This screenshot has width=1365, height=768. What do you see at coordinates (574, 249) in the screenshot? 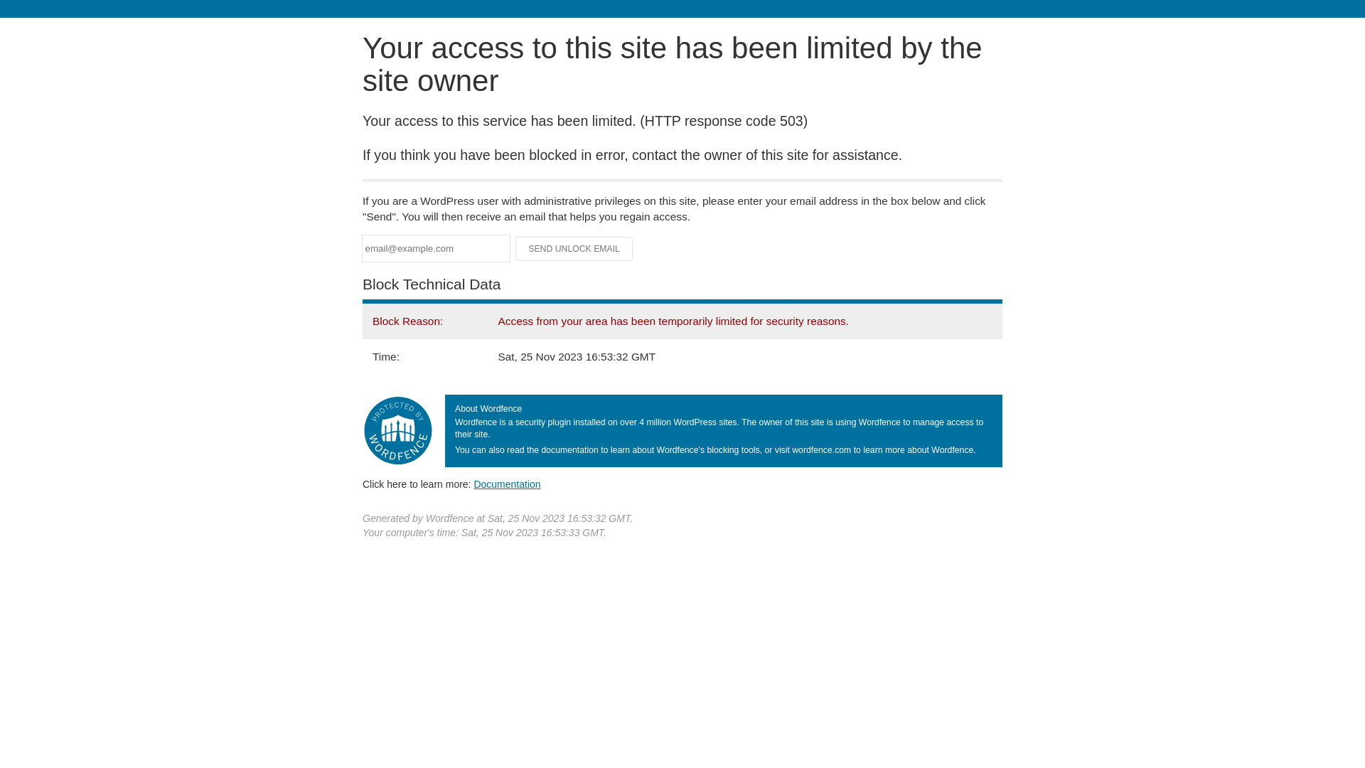
I see `Send Unlock Email` at bounding box center [574, 249].